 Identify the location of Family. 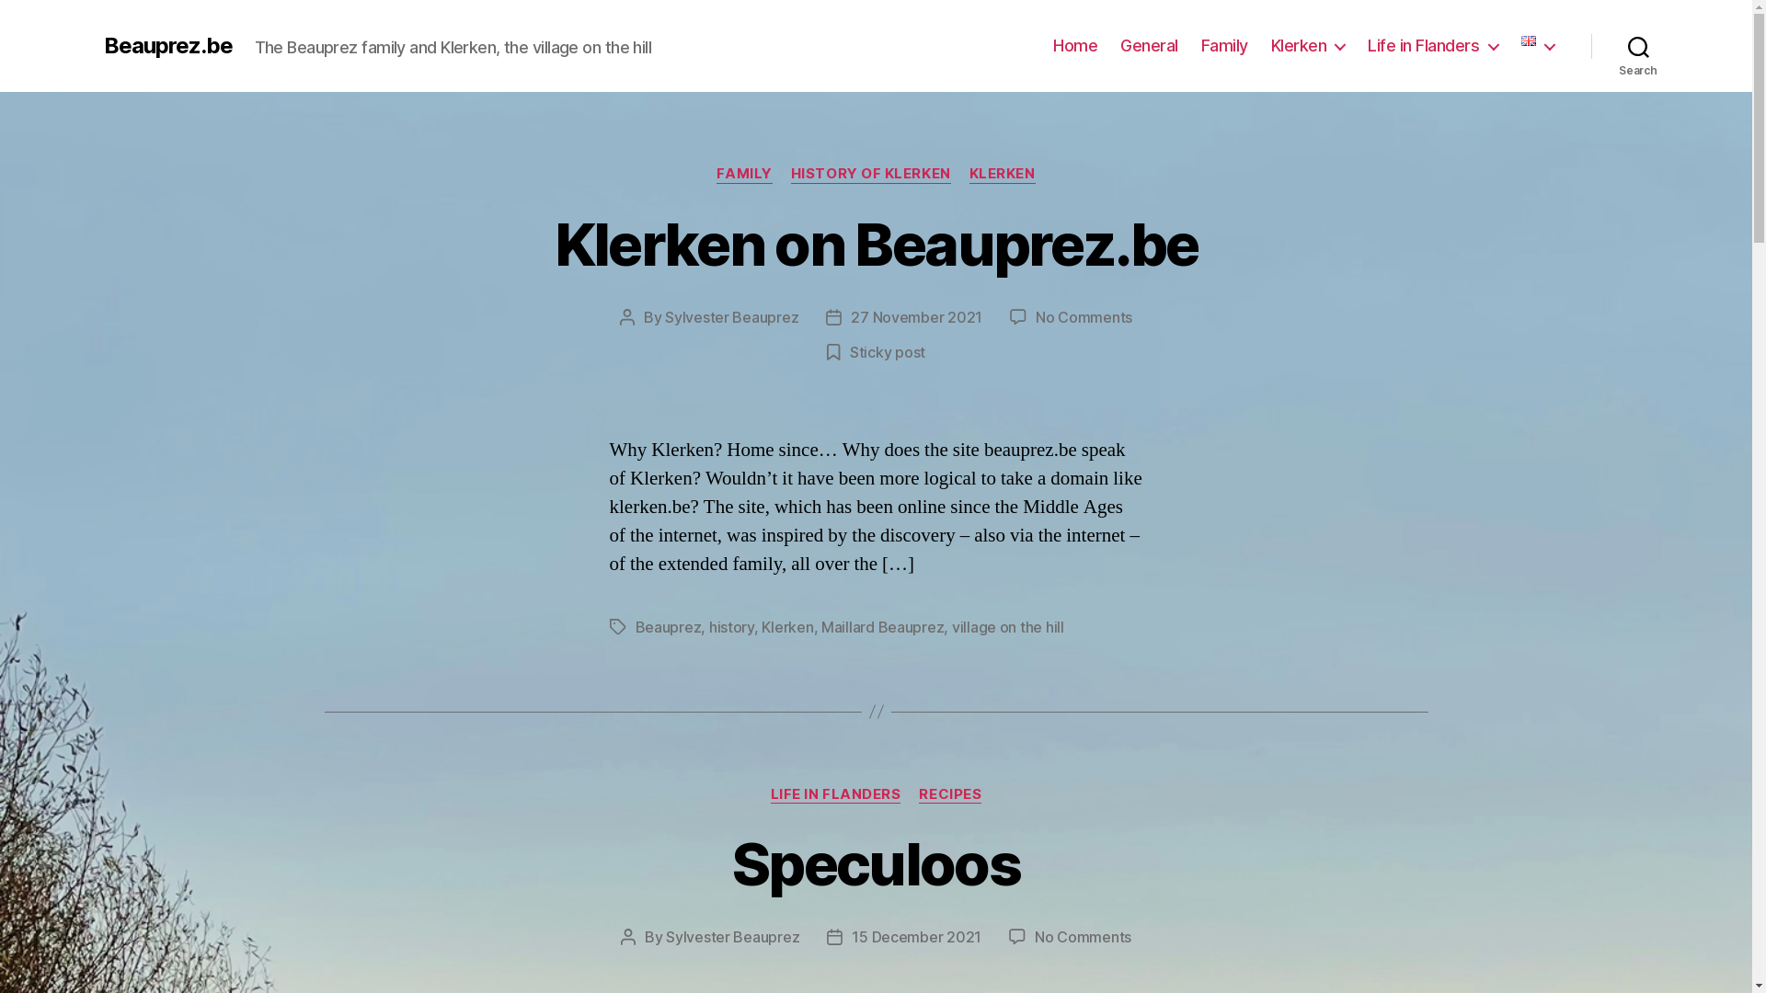
(1225, 46).